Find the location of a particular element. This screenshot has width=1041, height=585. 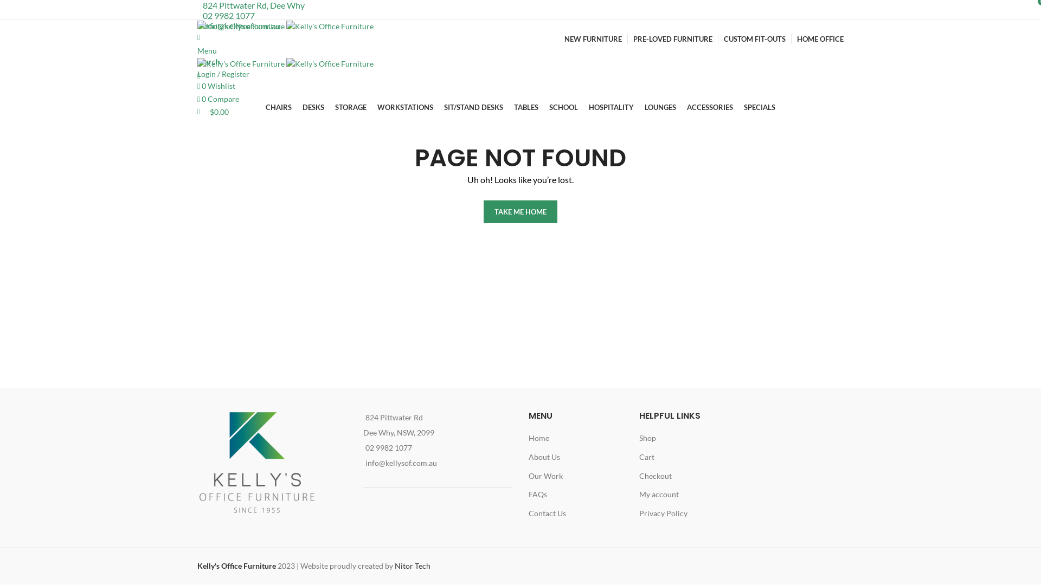

SCHOOL is located at coordinates (564, 108).